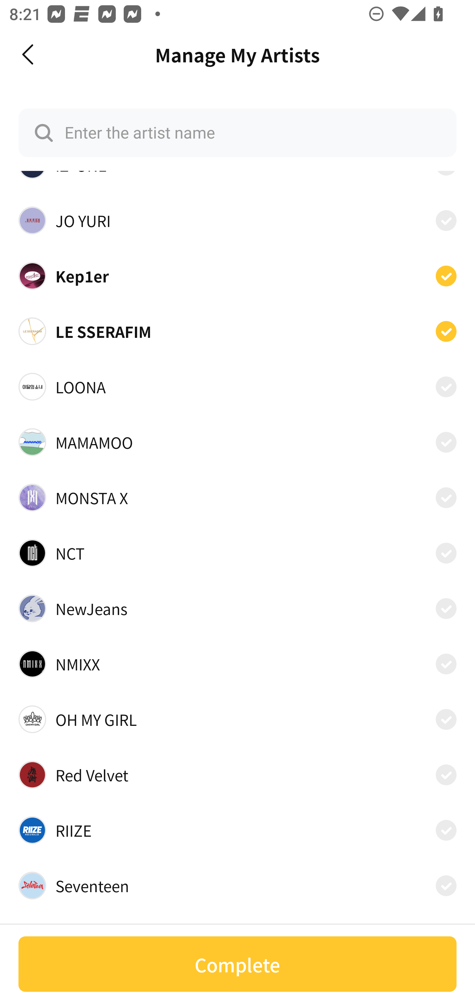  What do you see at coordinates (237, 442) in the screenshot?
I see `MAMAMOO` at bounding box center [237, 442].